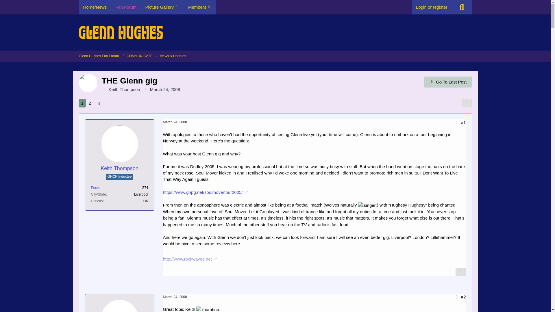 Image resolution: width=555 pixels, height=312 pixels. I want to click on March 24, 2008March 24, 2008 at 7:10 AM, so click(175, 122).